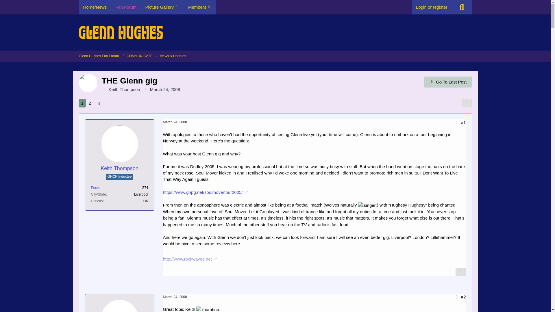 Image resolution: width=555 pixels, height=312 pixels. I want to click on March 24, 2008March 24, 2008 at 7:10 AM, so click(175, 122).